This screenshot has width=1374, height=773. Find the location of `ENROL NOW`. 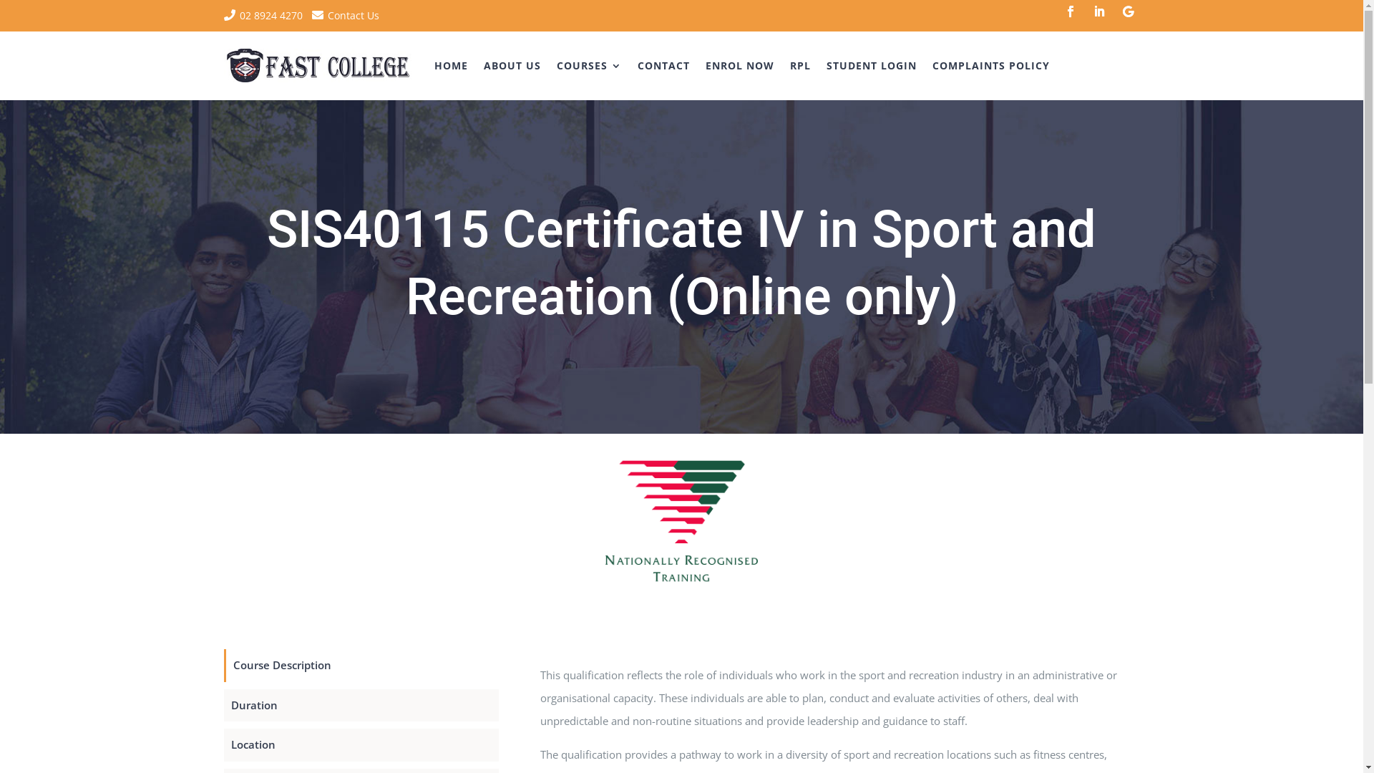

ENROL NOW is located at coordinates (740, 66).